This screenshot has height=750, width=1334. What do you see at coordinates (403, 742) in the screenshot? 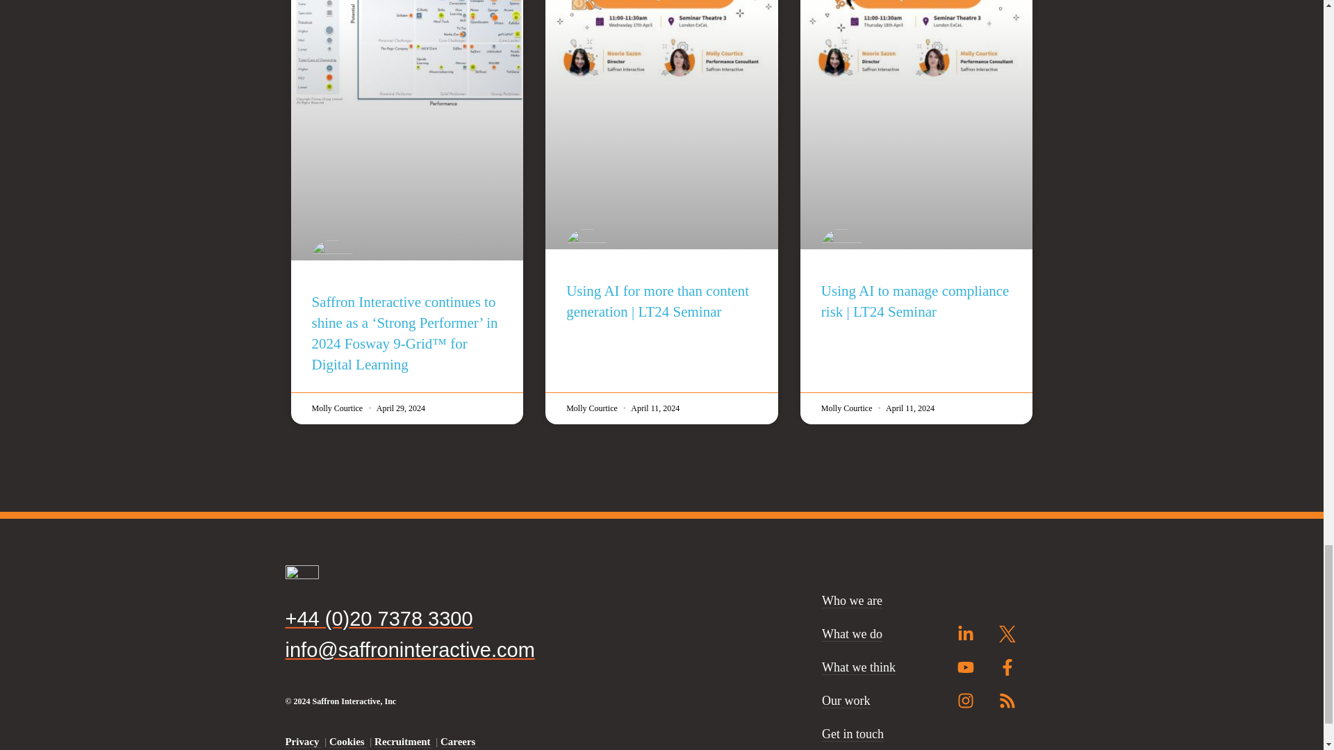
I see `Recruitment ` at bounding box center [403, 742].